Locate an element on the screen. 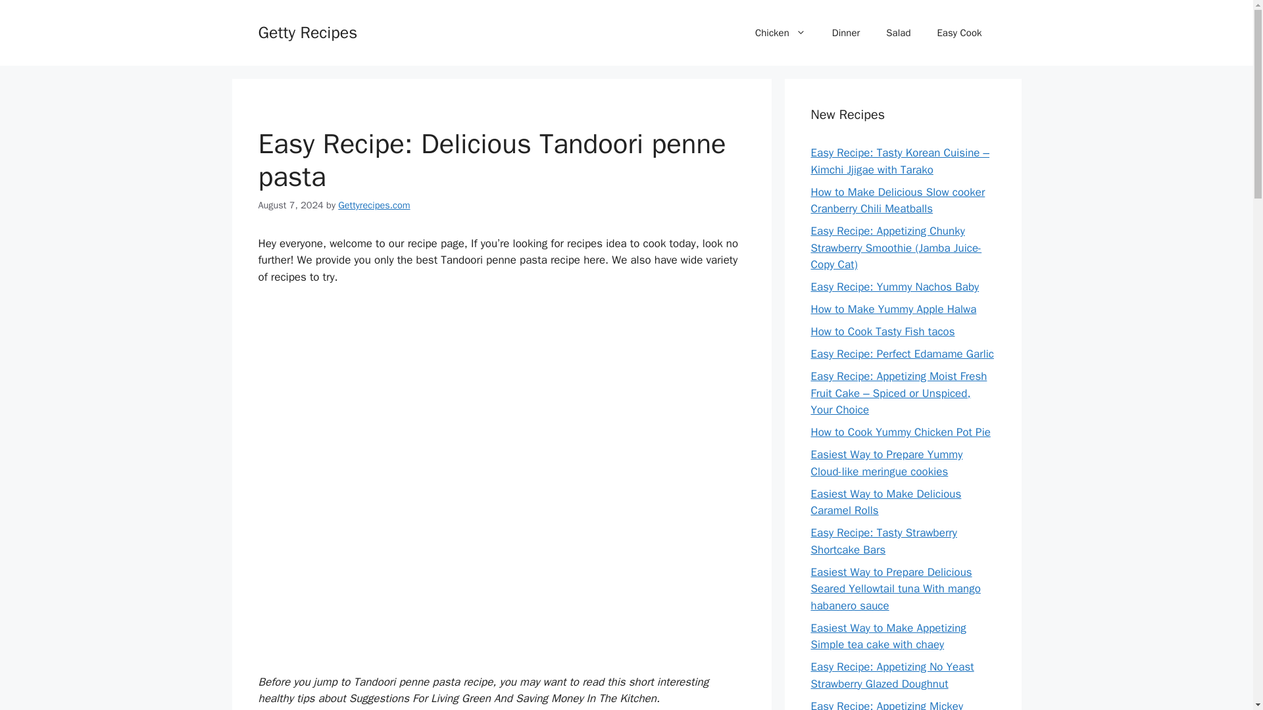 This screenshot has width=1263, height=710. Salad is located at coordinates (897, 33).